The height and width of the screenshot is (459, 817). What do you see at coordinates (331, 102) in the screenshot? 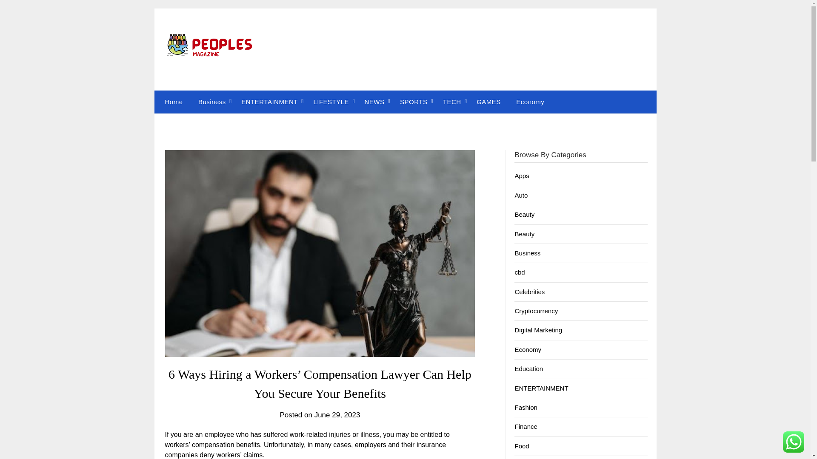
I see `LIFESTYLE` at bounding box center [331, 102].